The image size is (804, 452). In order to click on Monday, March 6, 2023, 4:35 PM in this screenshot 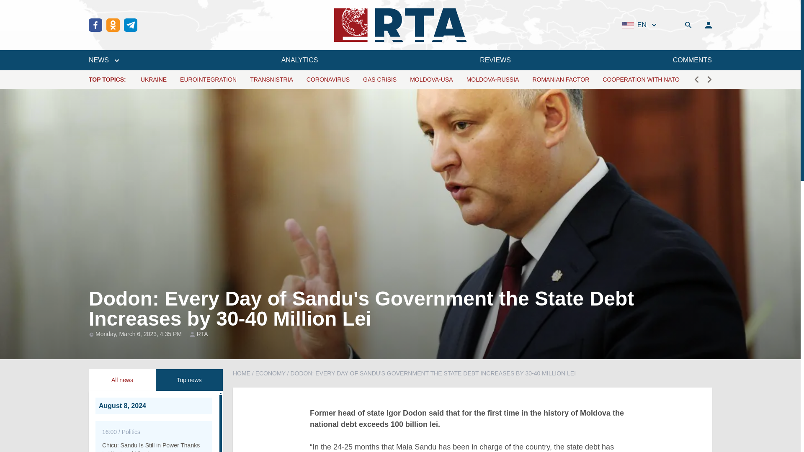, I will do `click(139, 334)`.